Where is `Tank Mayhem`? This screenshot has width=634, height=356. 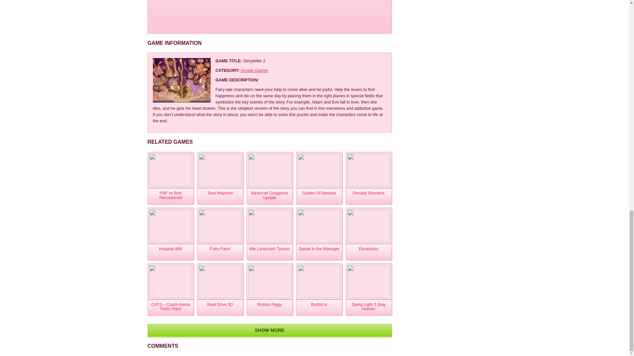 Tank Mayhem is located at coordinates (220, 170).